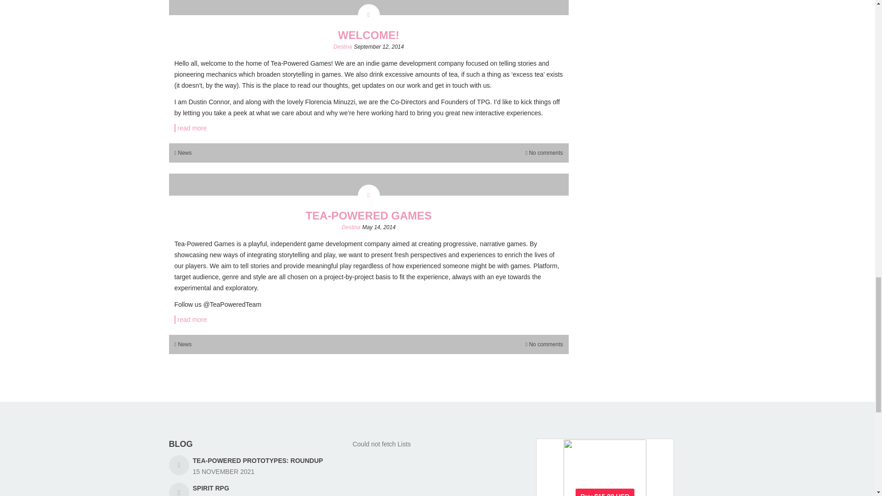 This screenshot has width=882, height=496. I want to click on read more, so click(369, 128).